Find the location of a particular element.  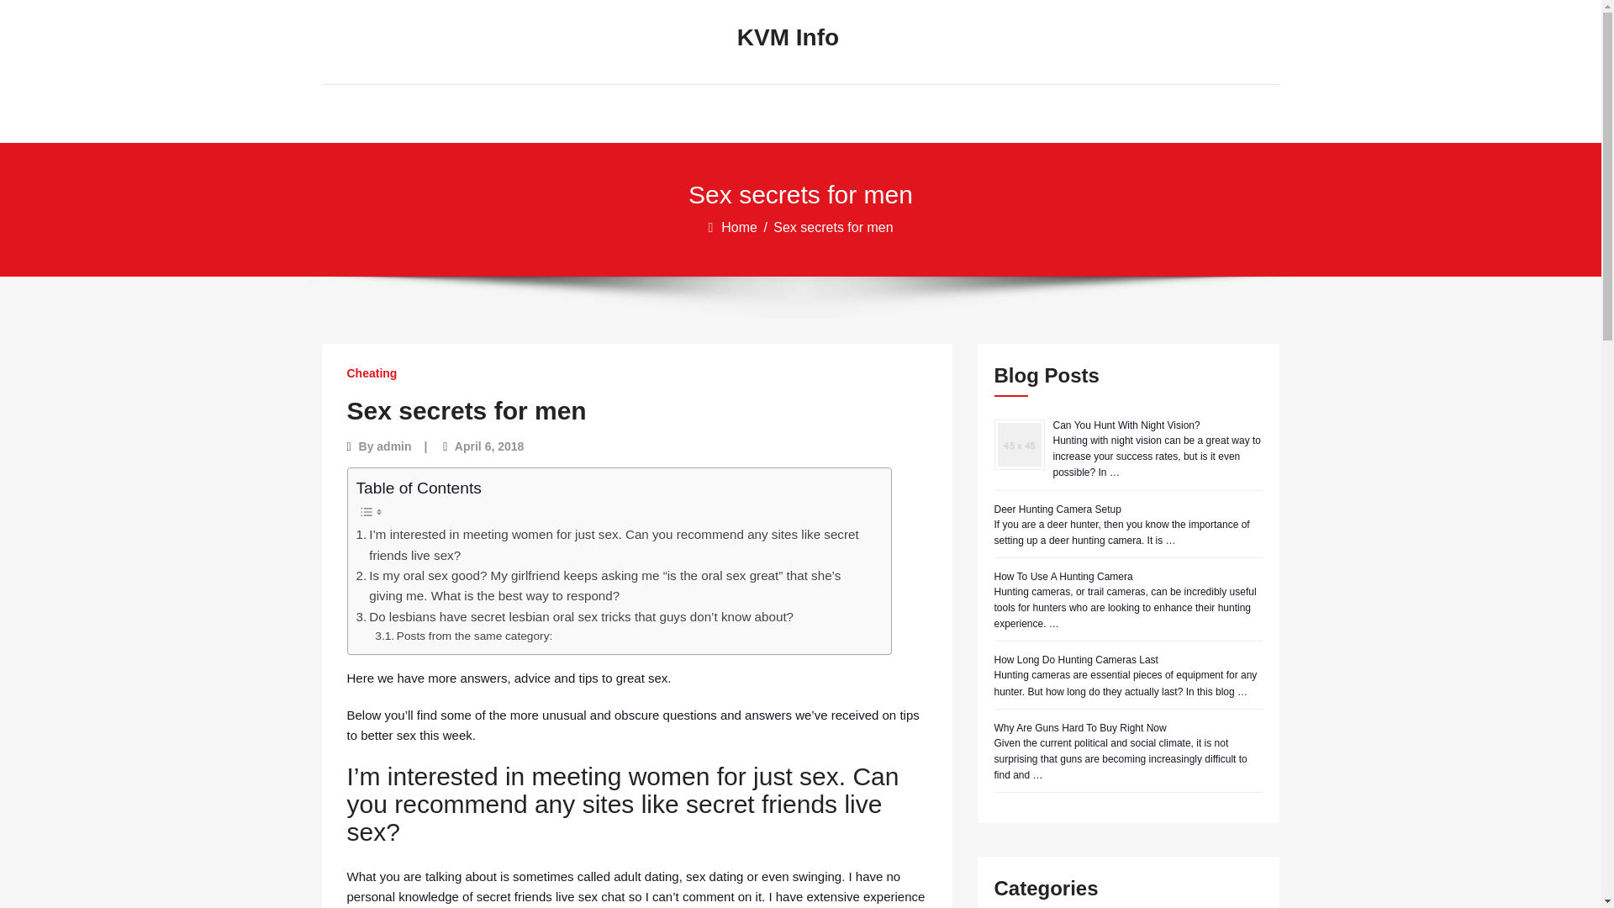

Cheating is located at coordinates (372, 373).